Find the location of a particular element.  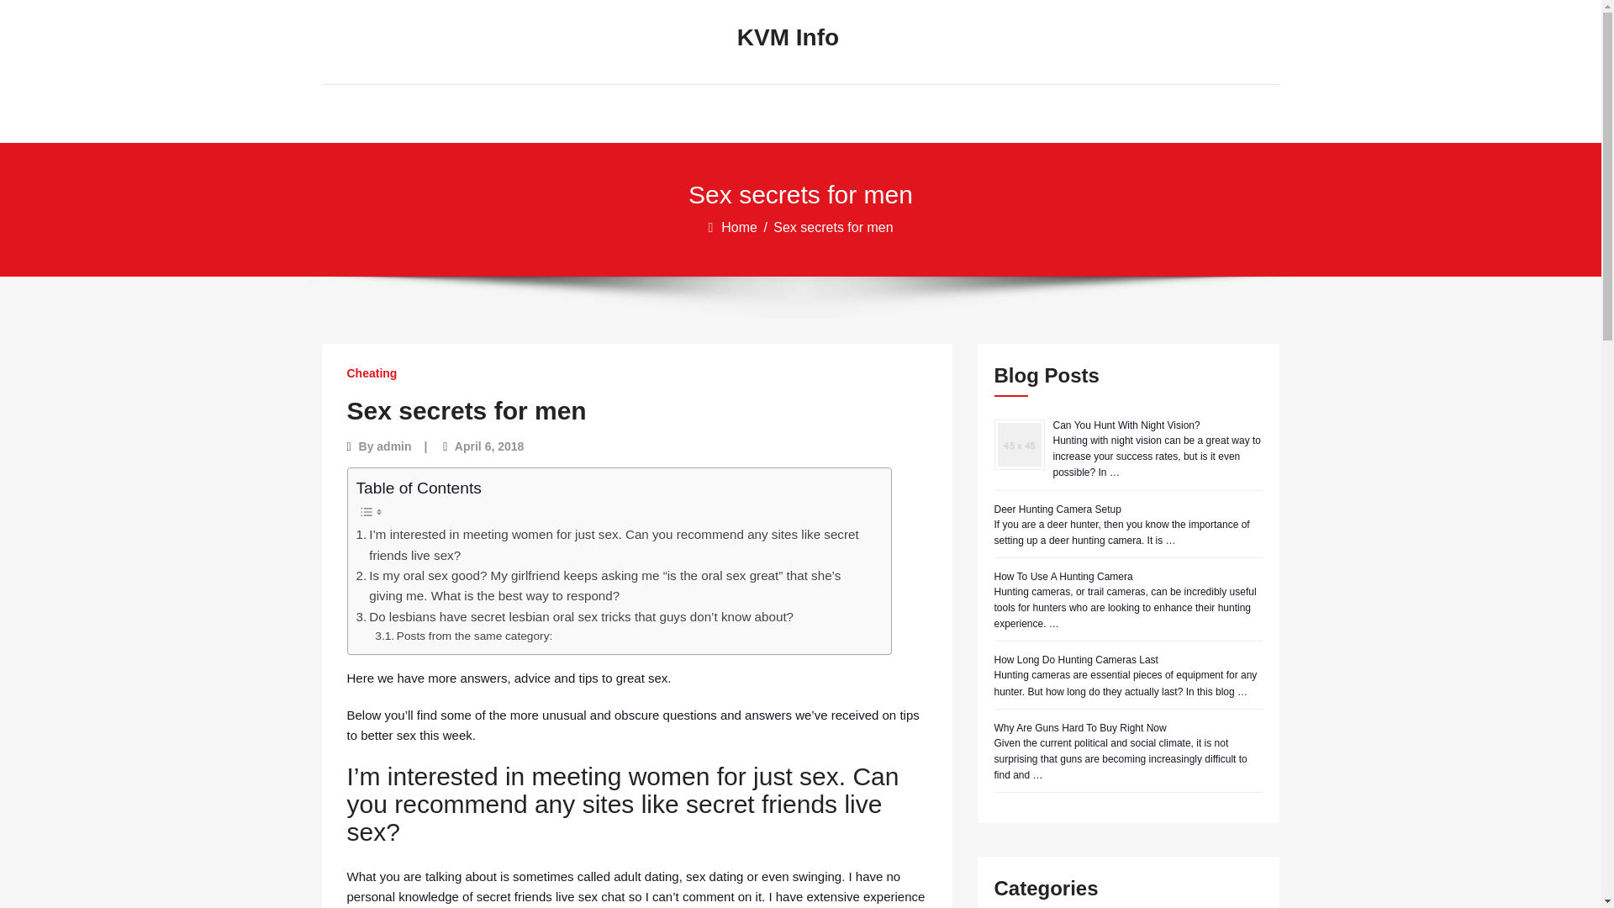

Cheating is located at coordinates (372, 373).